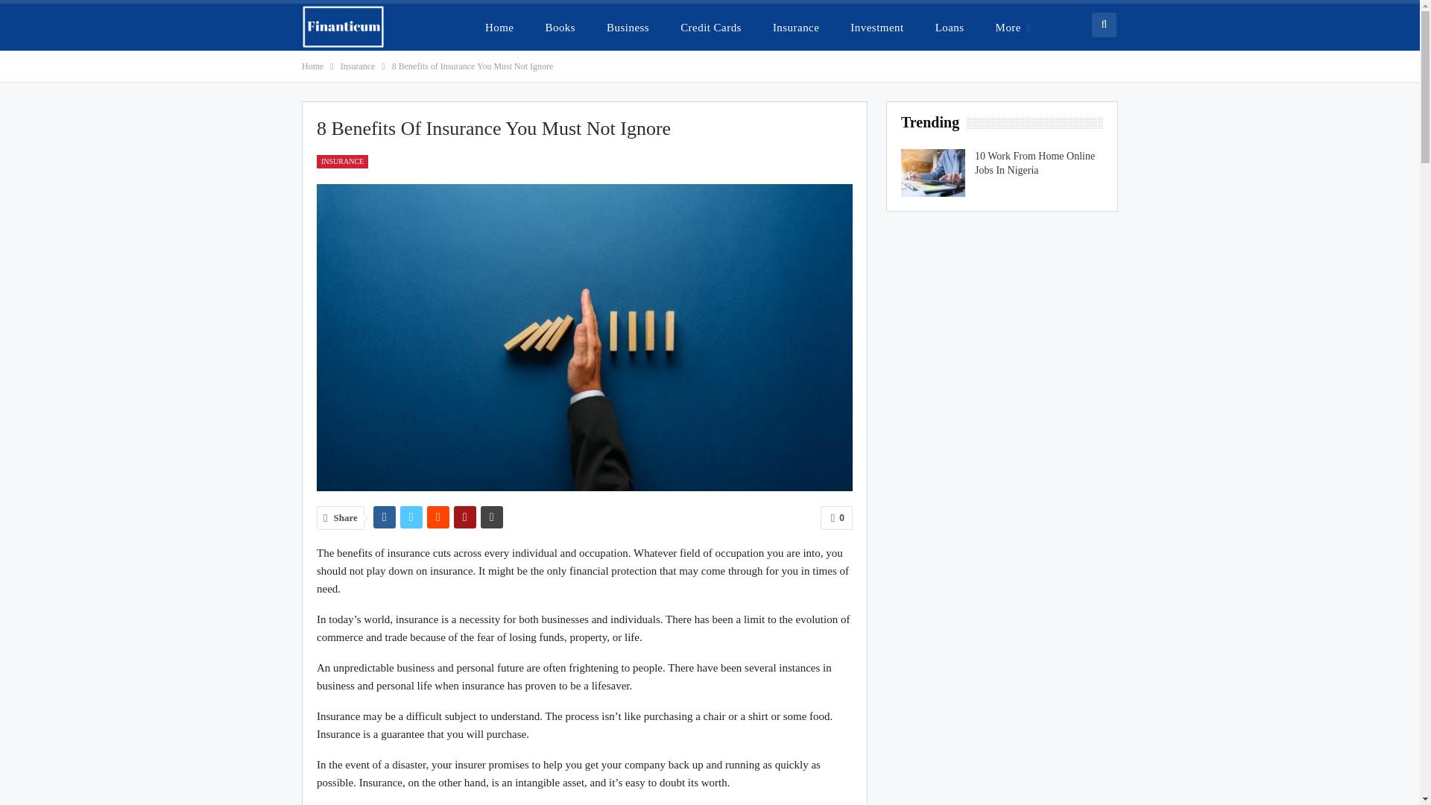  Describe the element at coordinates (711, 27) in the screenshot. I see `Credit Cards` at that location.